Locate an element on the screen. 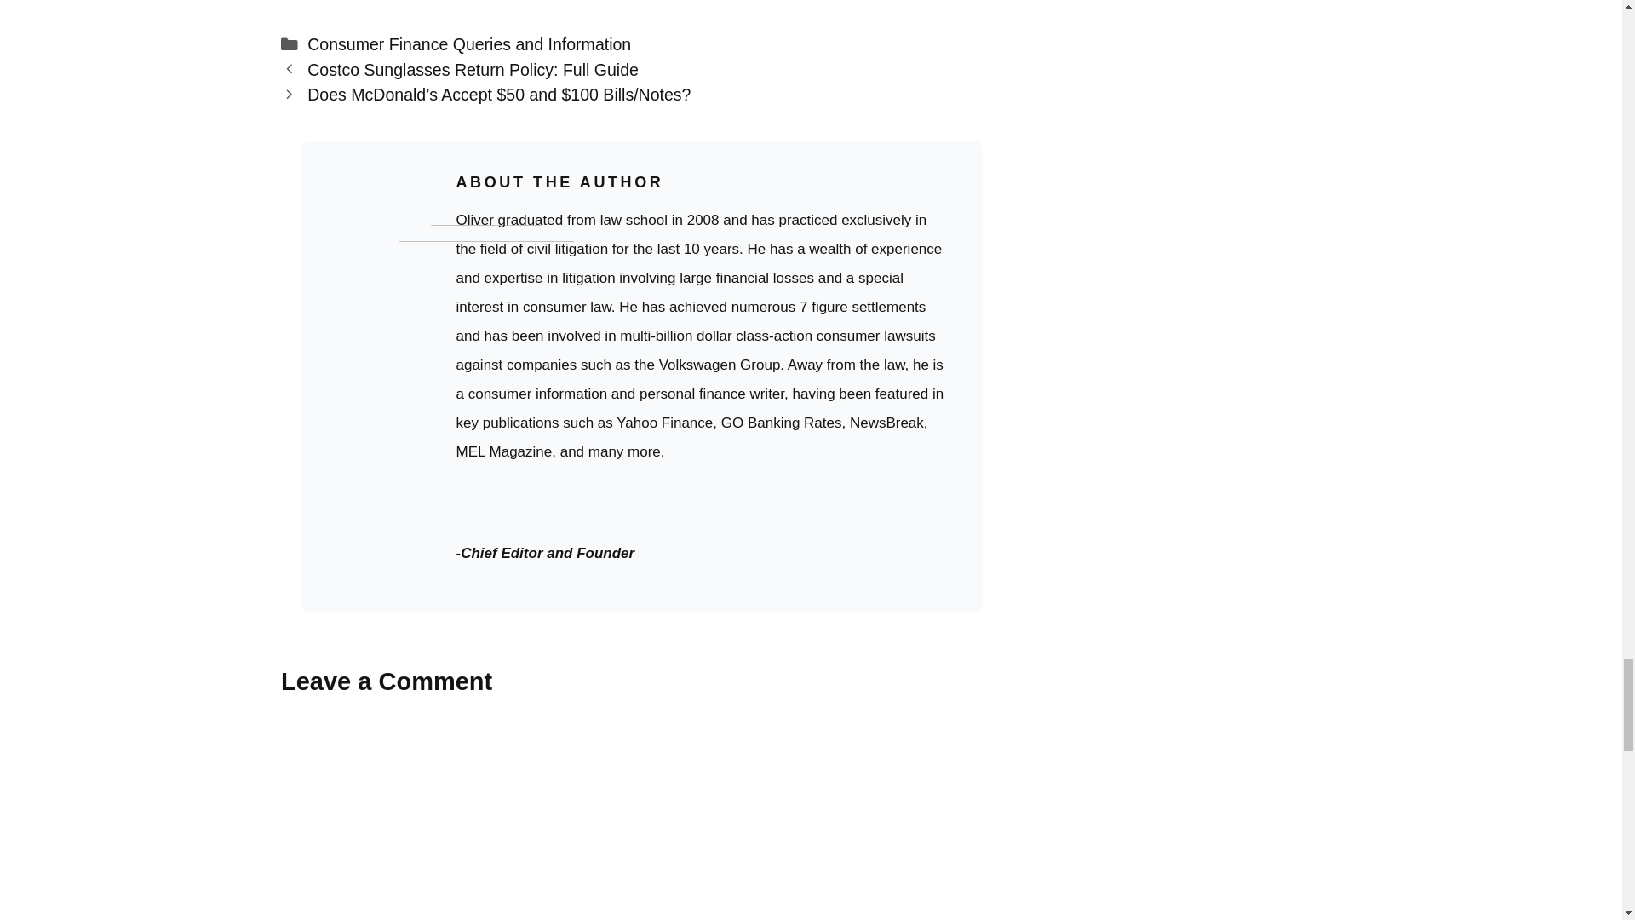 The width and height of the screenshot is (1635, 920). Next is located at coordinates (498, 95).